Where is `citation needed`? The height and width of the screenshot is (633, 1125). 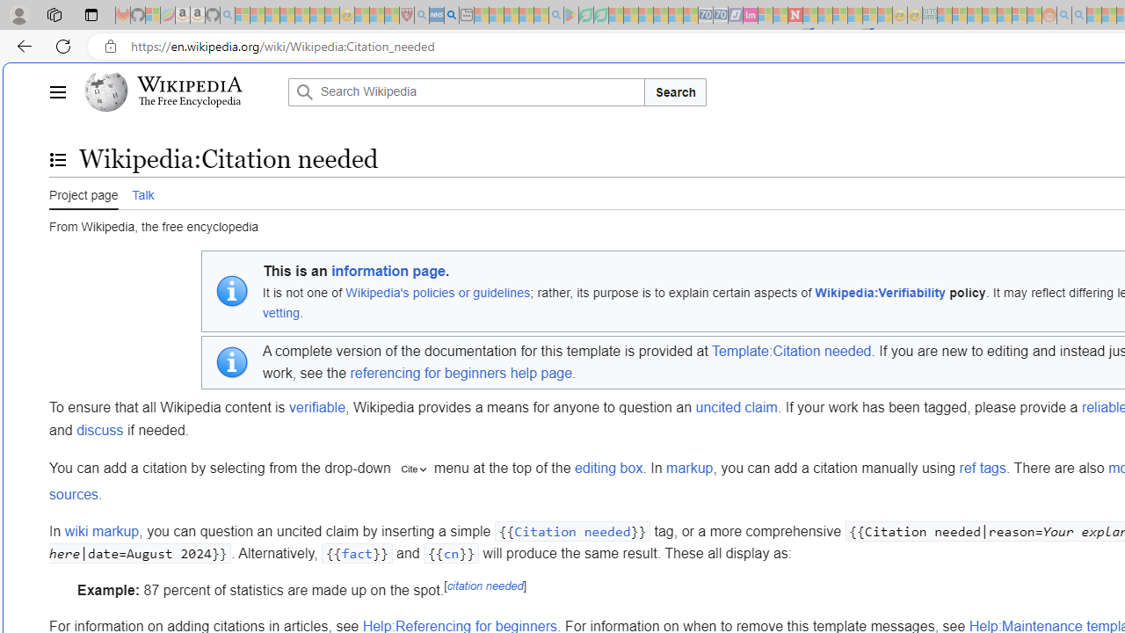
citation needed is located at coordinates (485, 586).